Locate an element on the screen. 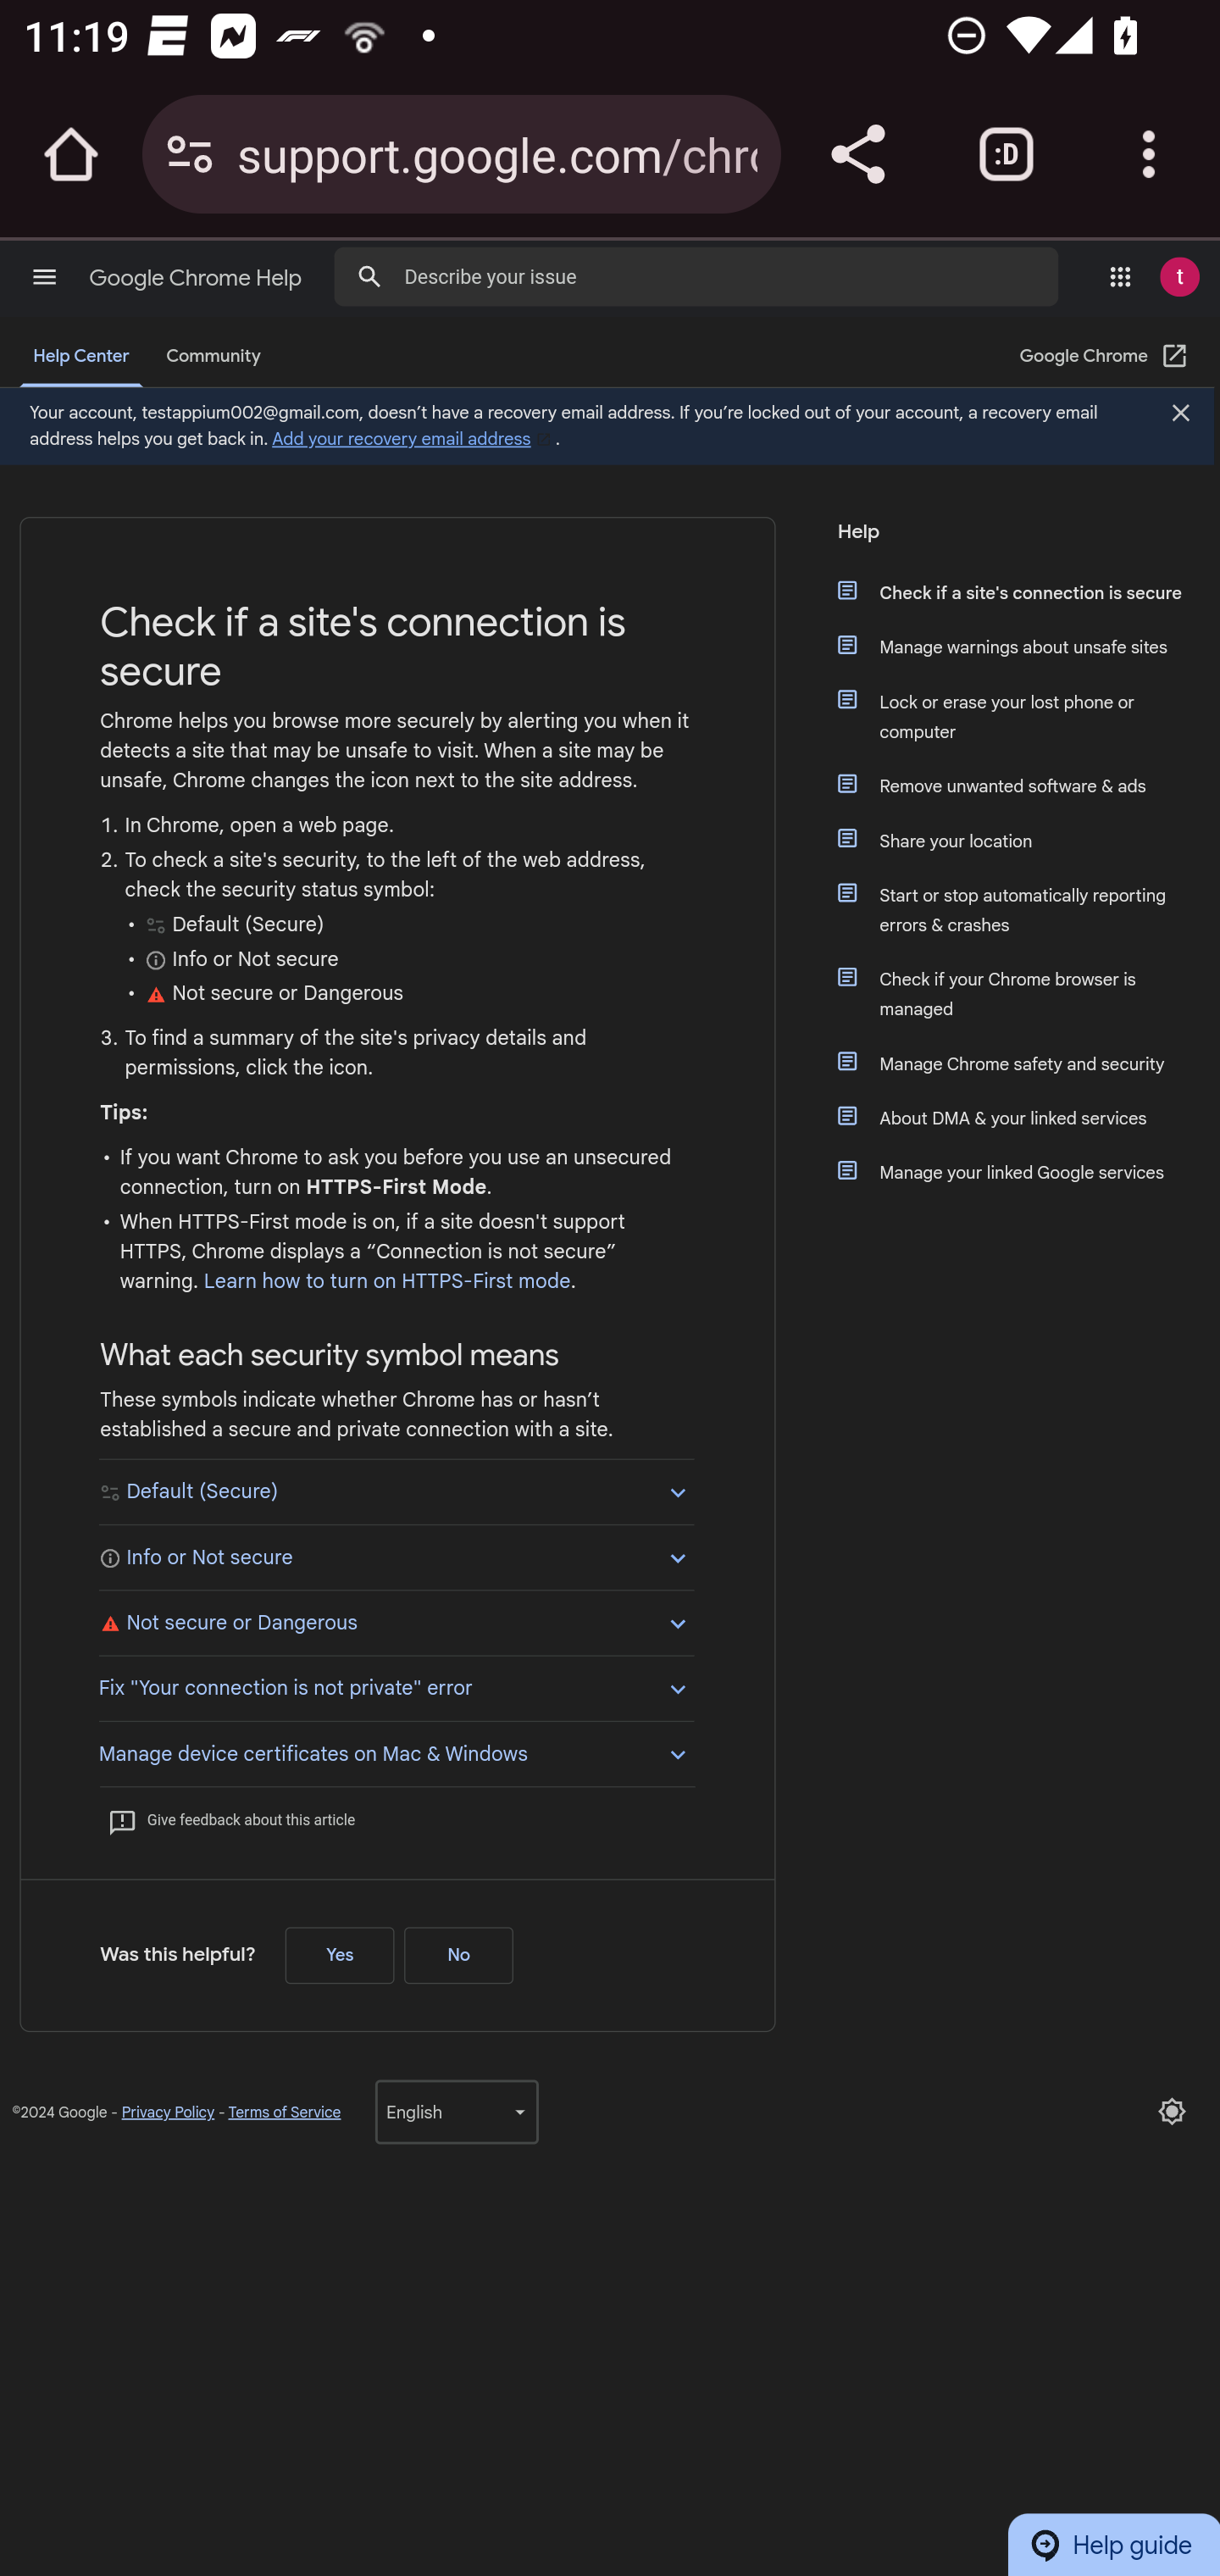 Image resolution: width=1220 pixels, height=2576 pixels. Terms of Service is located at coordinates (285, 2112).